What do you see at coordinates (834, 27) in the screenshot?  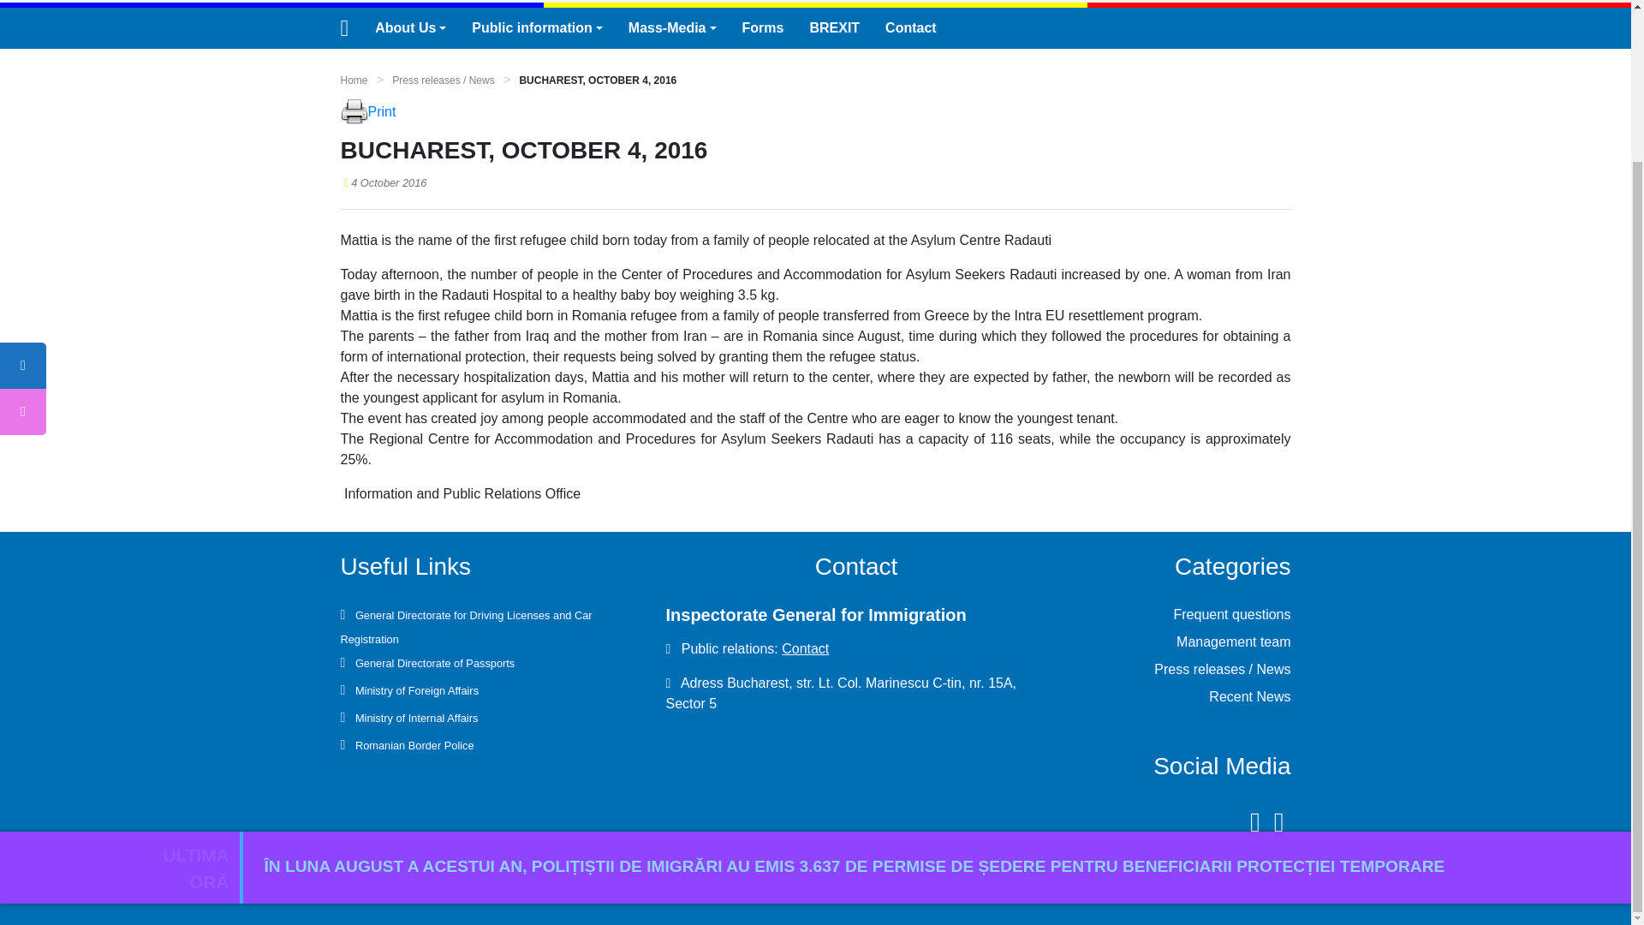 I see `BREXIT` at bounding box center [834, 27].